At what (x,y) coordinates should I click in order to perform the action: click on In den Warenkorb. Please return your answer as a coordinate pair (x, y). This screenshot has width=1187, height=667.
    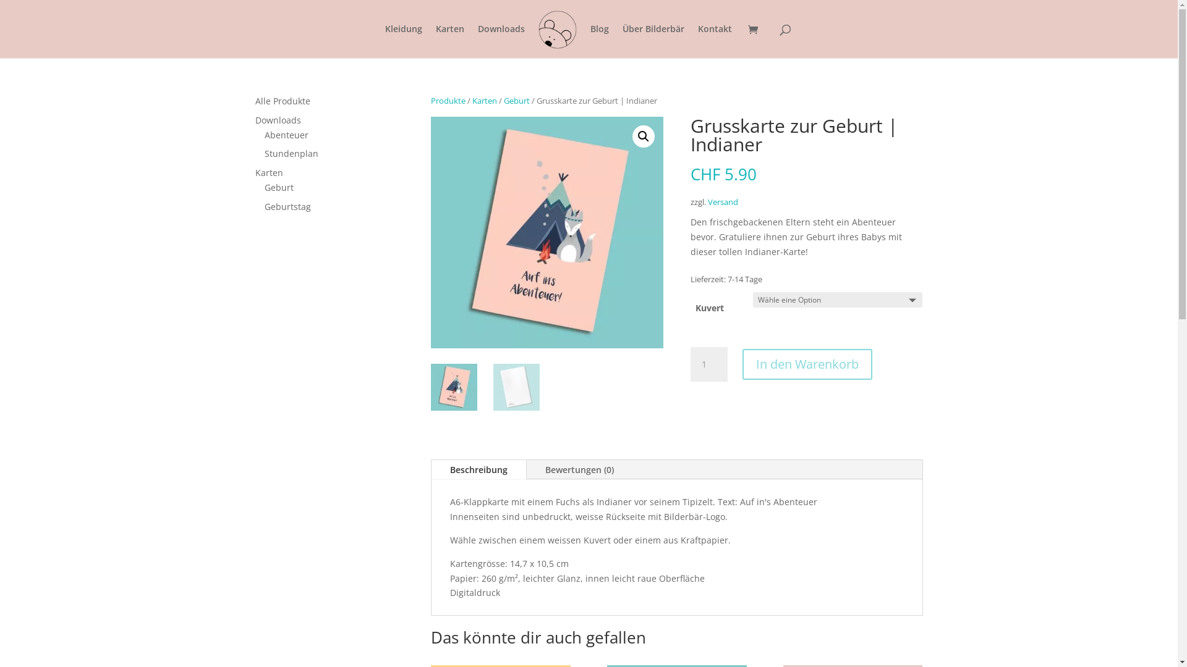
    Looking at the image, I should click on (807, 364).